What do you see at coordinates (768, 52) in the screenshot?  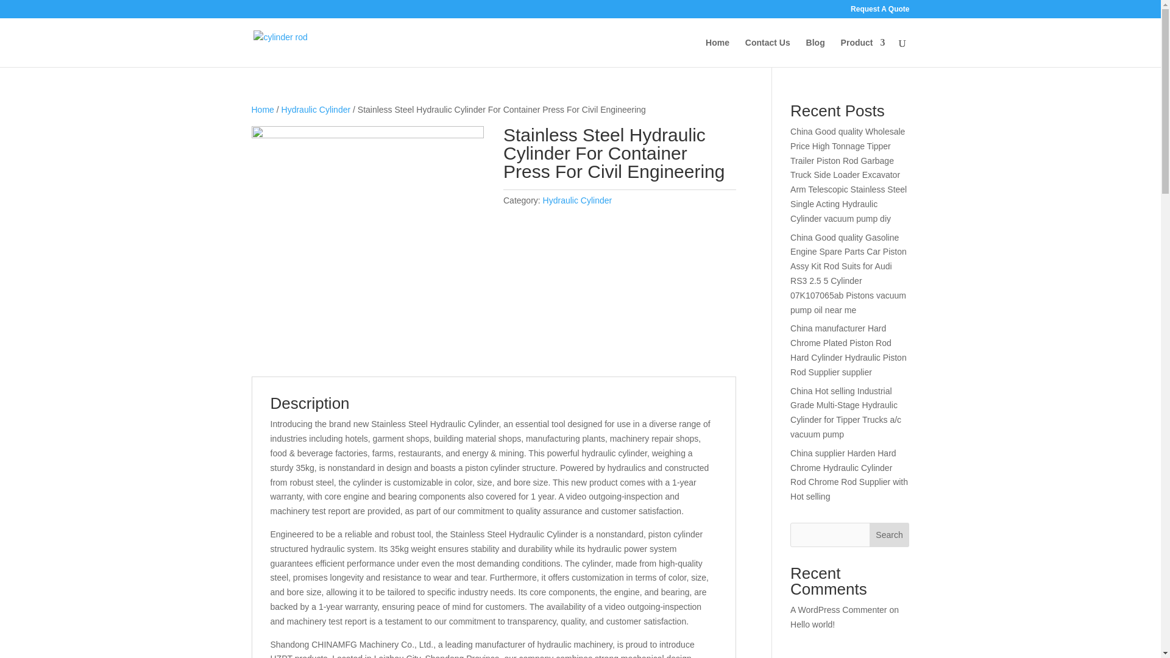 I see `Contact Us` at bounding box center [768, 52].